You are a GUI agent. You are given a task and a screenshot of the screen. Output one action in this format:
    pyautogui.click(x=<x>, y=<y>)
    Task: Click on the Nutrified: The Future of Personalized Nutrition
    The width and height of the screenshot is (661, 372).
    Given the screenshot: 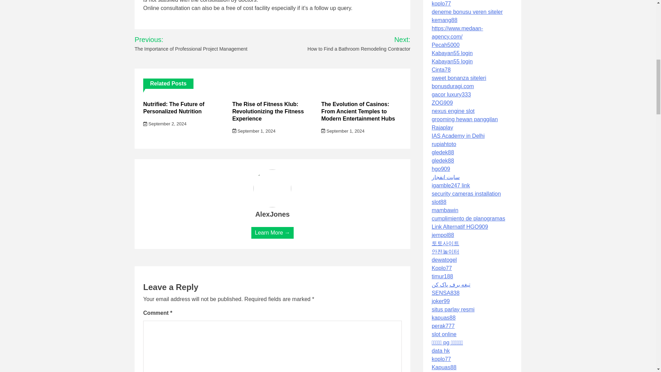 What is the action you would take?
    pyautogui.click(x=174, y=107)
    